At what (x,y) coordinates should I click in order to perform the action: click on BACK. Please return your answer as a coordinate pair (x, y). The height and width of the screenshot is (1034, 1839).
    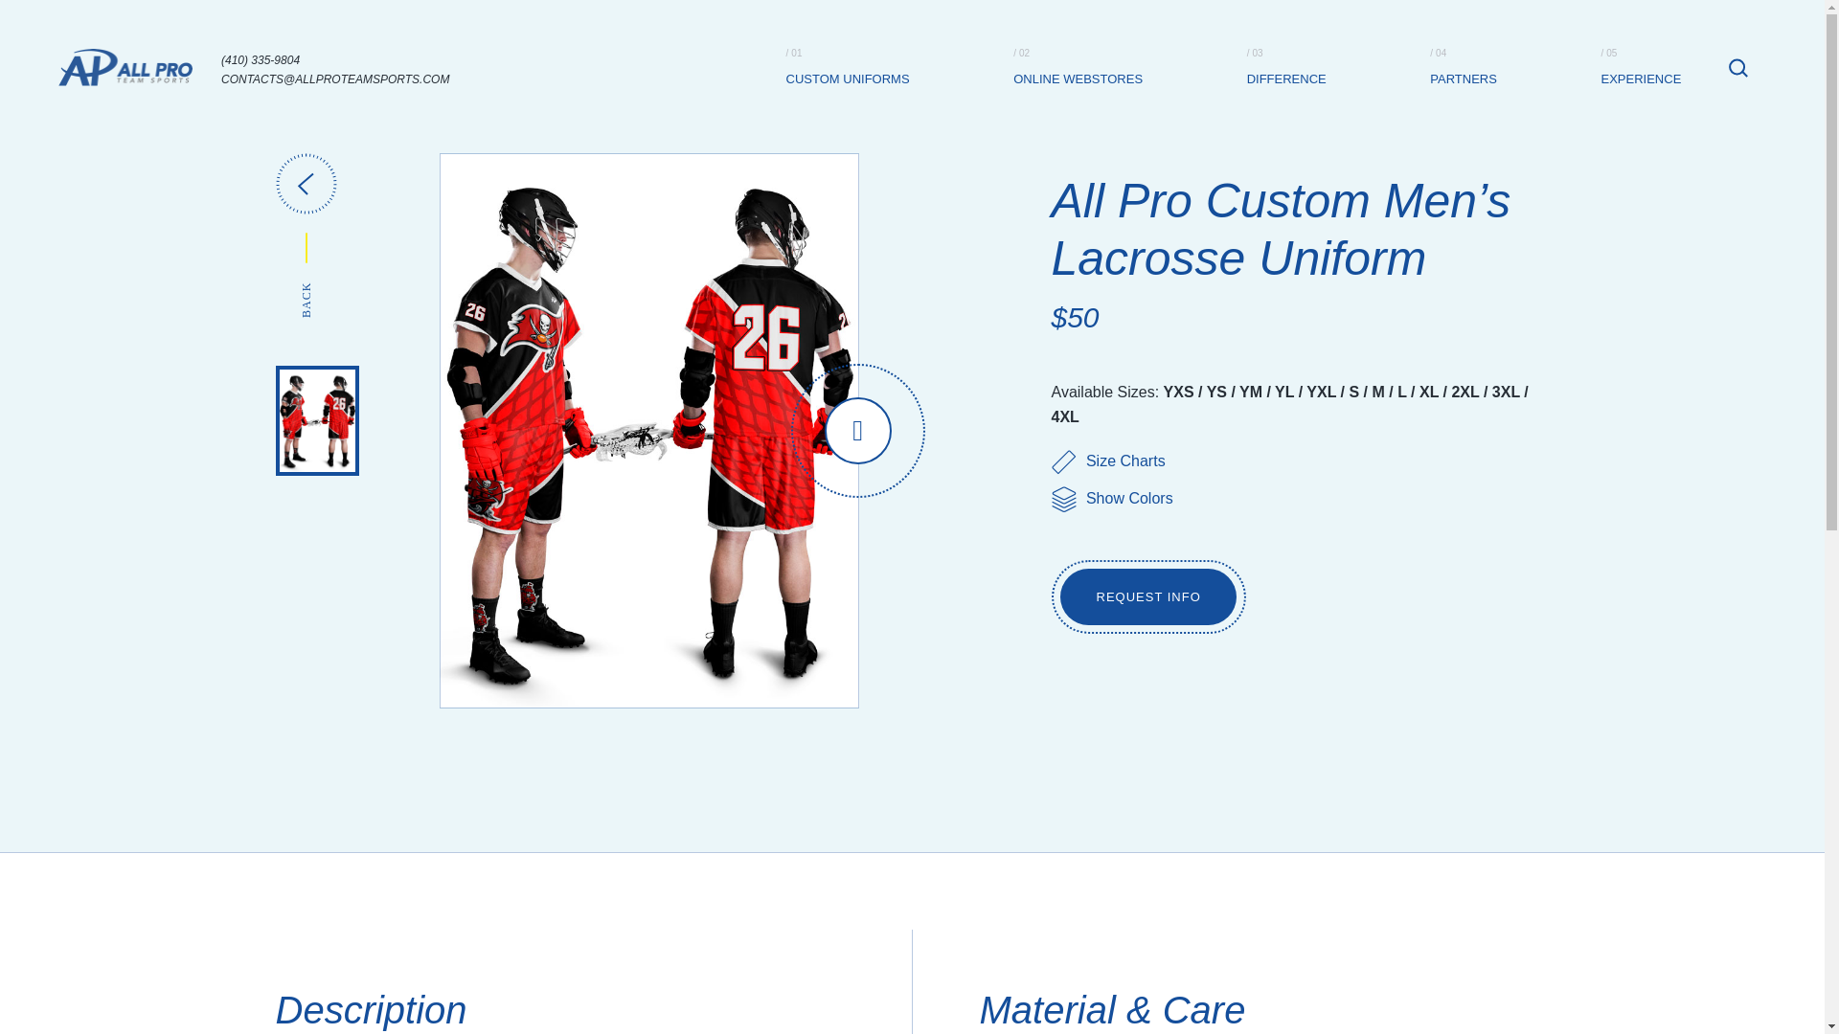
    Looking at the image, I should click on (306, 235).